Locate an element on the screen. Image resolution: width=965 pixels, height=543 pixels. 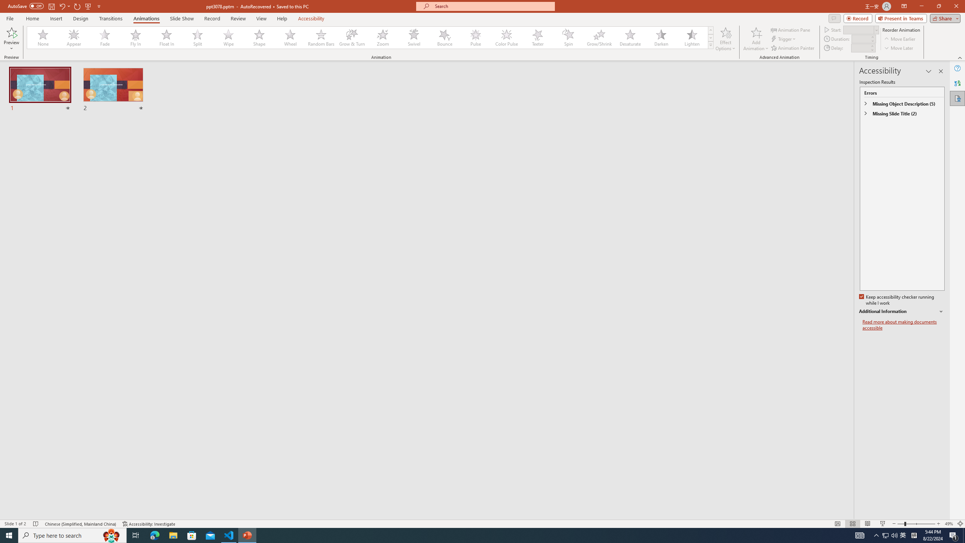
File Tab is located at coordinates (10, 18).